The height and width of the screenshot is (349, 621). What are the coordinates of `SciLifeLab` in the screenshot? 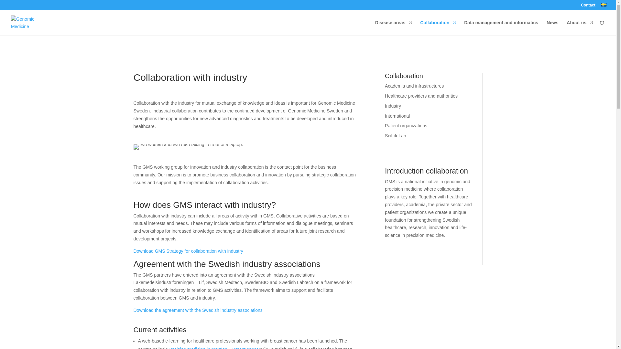 It's located at (395, 135).